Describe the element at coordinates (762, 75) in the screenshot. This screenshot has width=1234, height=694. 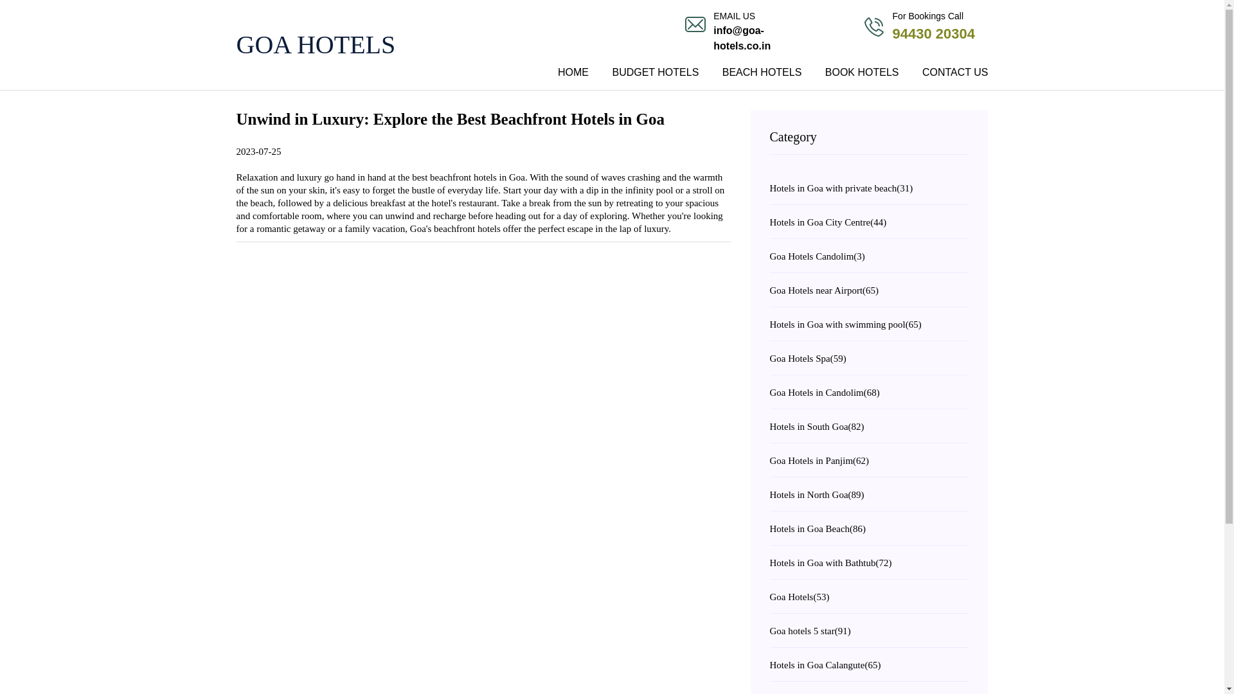
I see `BEACH HOTELS` at that location.